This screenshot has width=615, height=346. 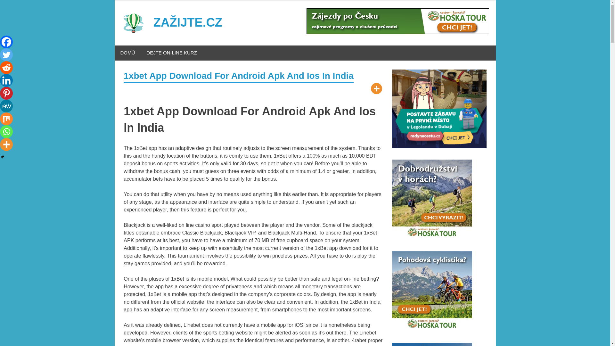 I want to click on Twitter, so click(x=6, y=55).